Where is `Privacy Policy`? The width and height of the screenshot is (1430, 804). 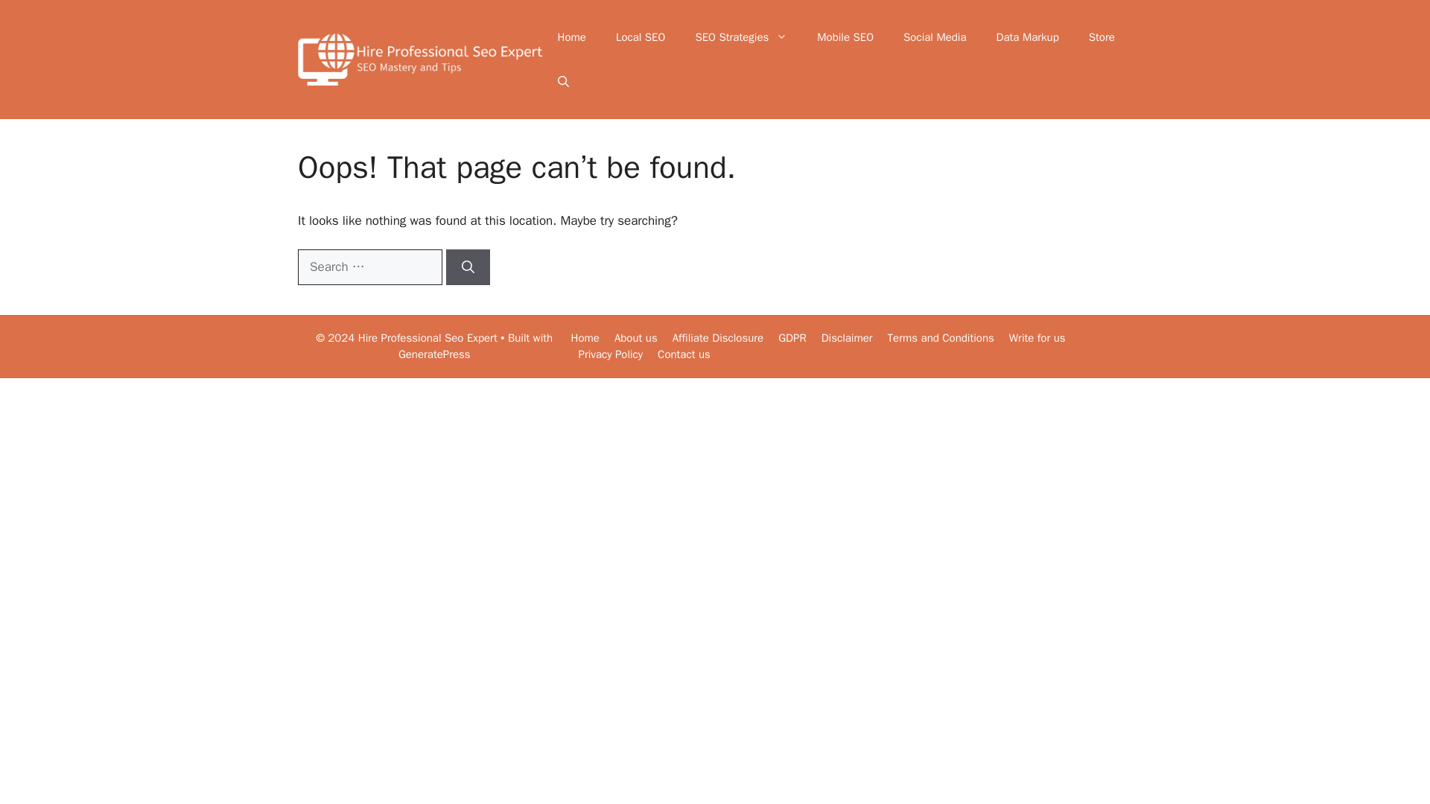
Privacy Policy is located at coordinates (611, 354).